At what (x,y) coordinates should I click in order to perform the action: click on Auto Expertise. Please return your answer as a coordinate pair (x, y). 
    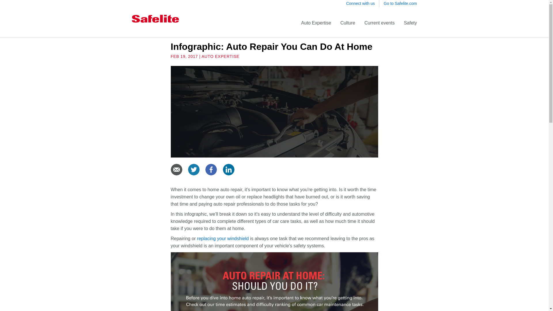
    Looking at the image, I should click on (316, 23).